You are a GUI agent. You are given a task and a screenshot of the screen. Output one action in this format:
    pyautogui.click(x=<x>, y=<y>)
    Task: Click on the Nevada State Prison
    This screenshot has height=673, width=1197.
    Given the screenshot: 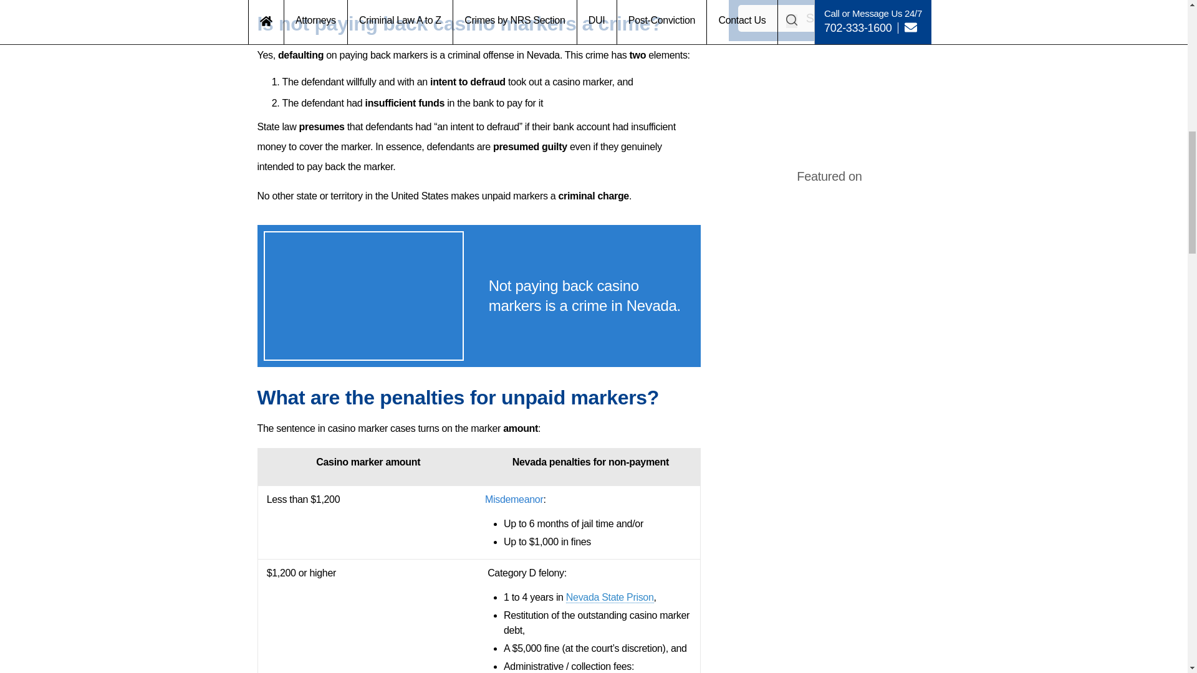 What is the action you would take?
    pyautogui.click(x=610, y=597)
    